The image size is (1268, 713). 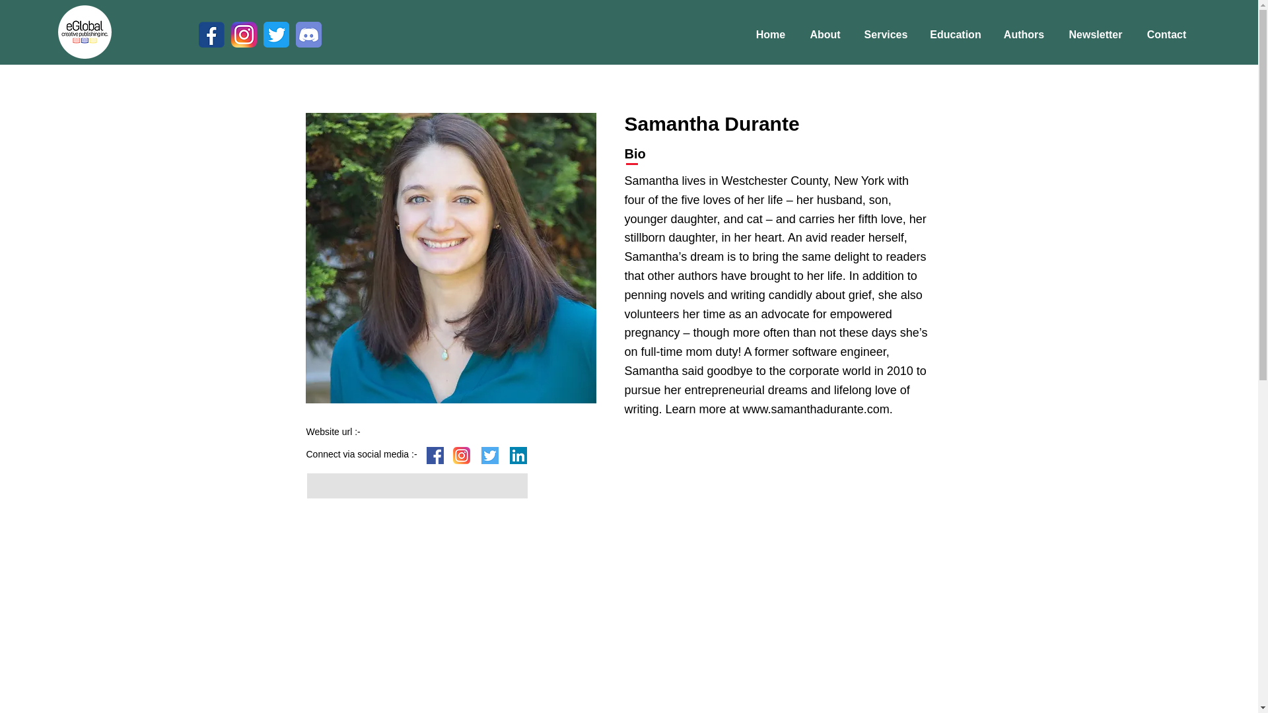 What do you see at coordinates (450, 257) in the screenshot?
I see `Samantha Durante.jpg` at bounding box center [450, 257].